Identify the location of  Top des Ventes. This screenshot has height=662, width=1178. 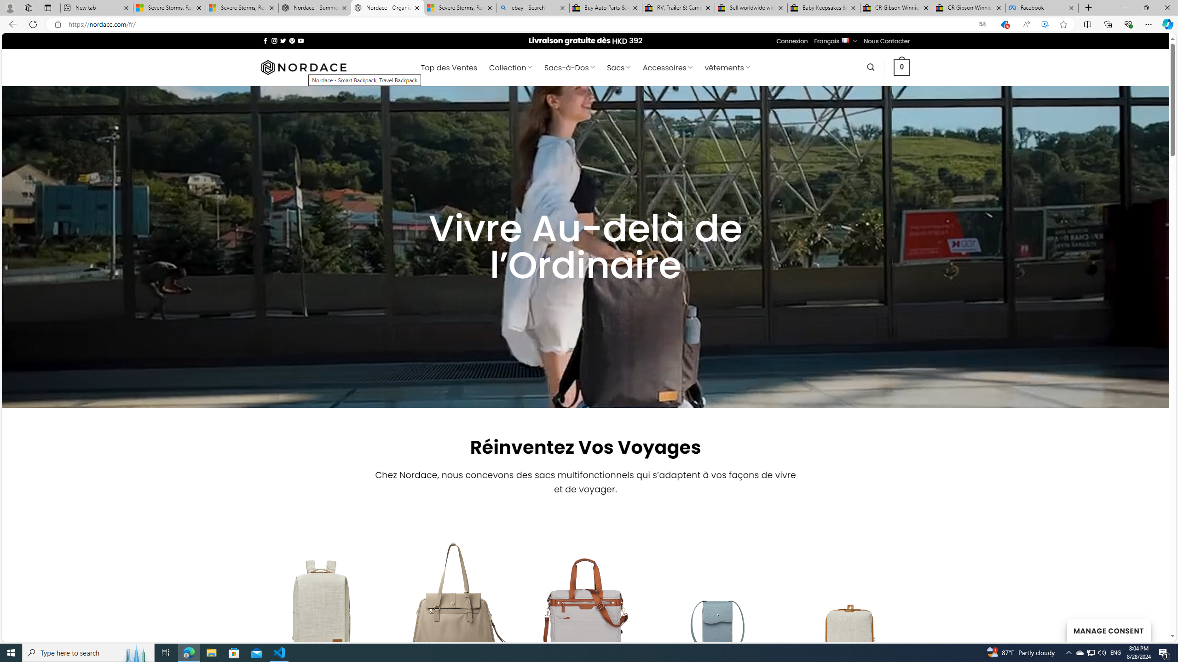
(448, 68).